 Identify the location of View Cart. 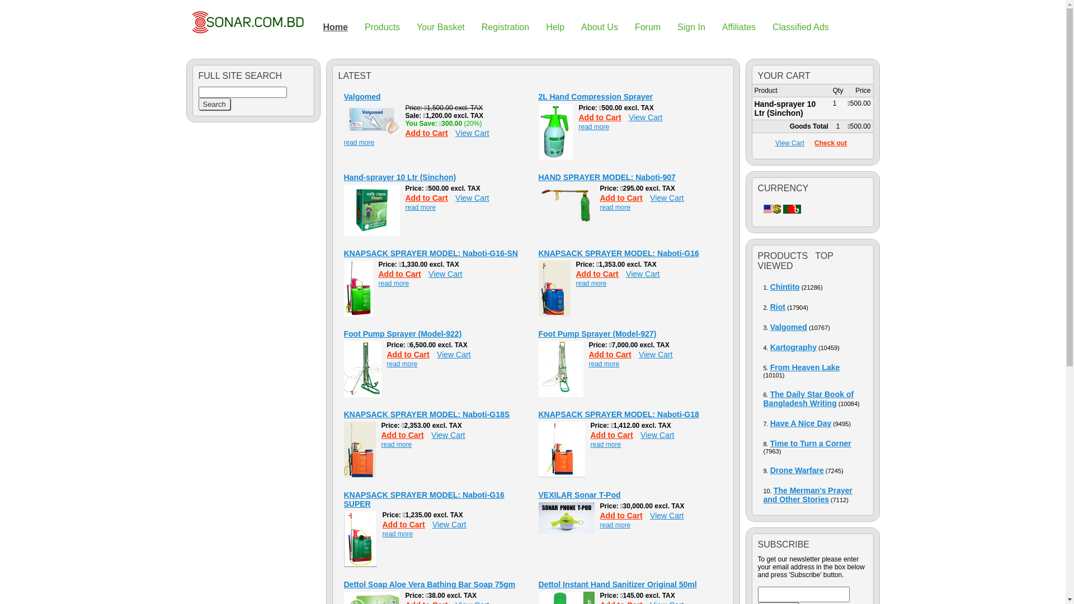
(670, 516).